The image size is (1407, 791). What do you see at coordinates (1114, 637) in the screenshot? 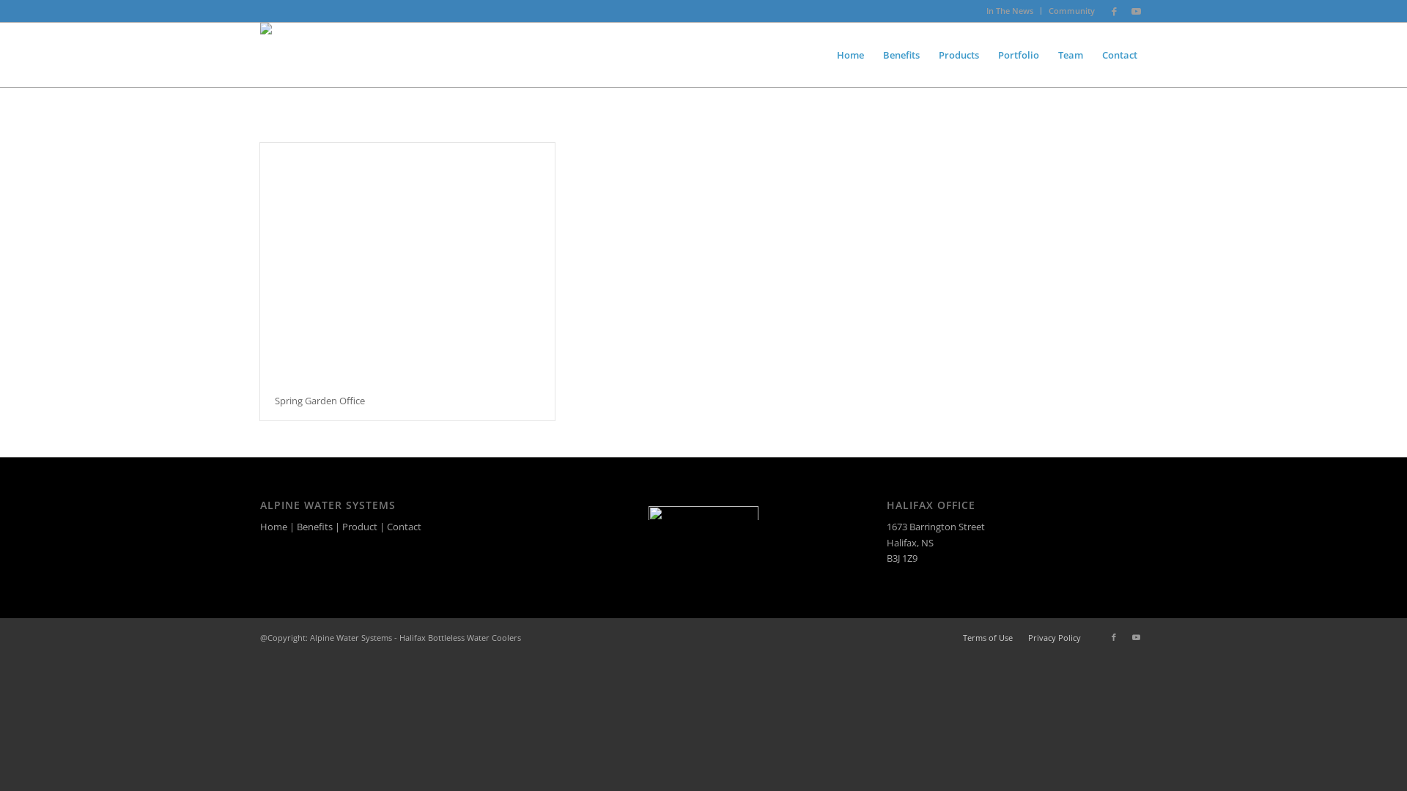
I see `Facebook` at bounding box center [1114, 637].